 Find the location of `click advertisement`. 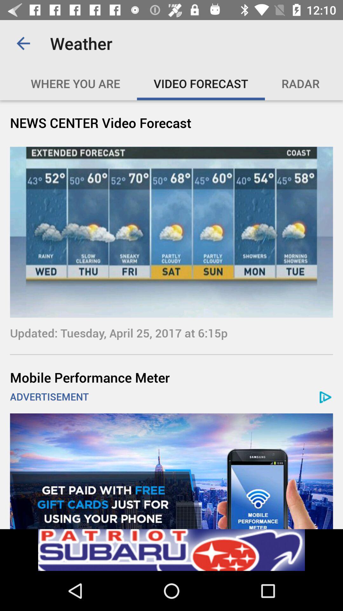

click advertisement is located at coordinates (171, 550).